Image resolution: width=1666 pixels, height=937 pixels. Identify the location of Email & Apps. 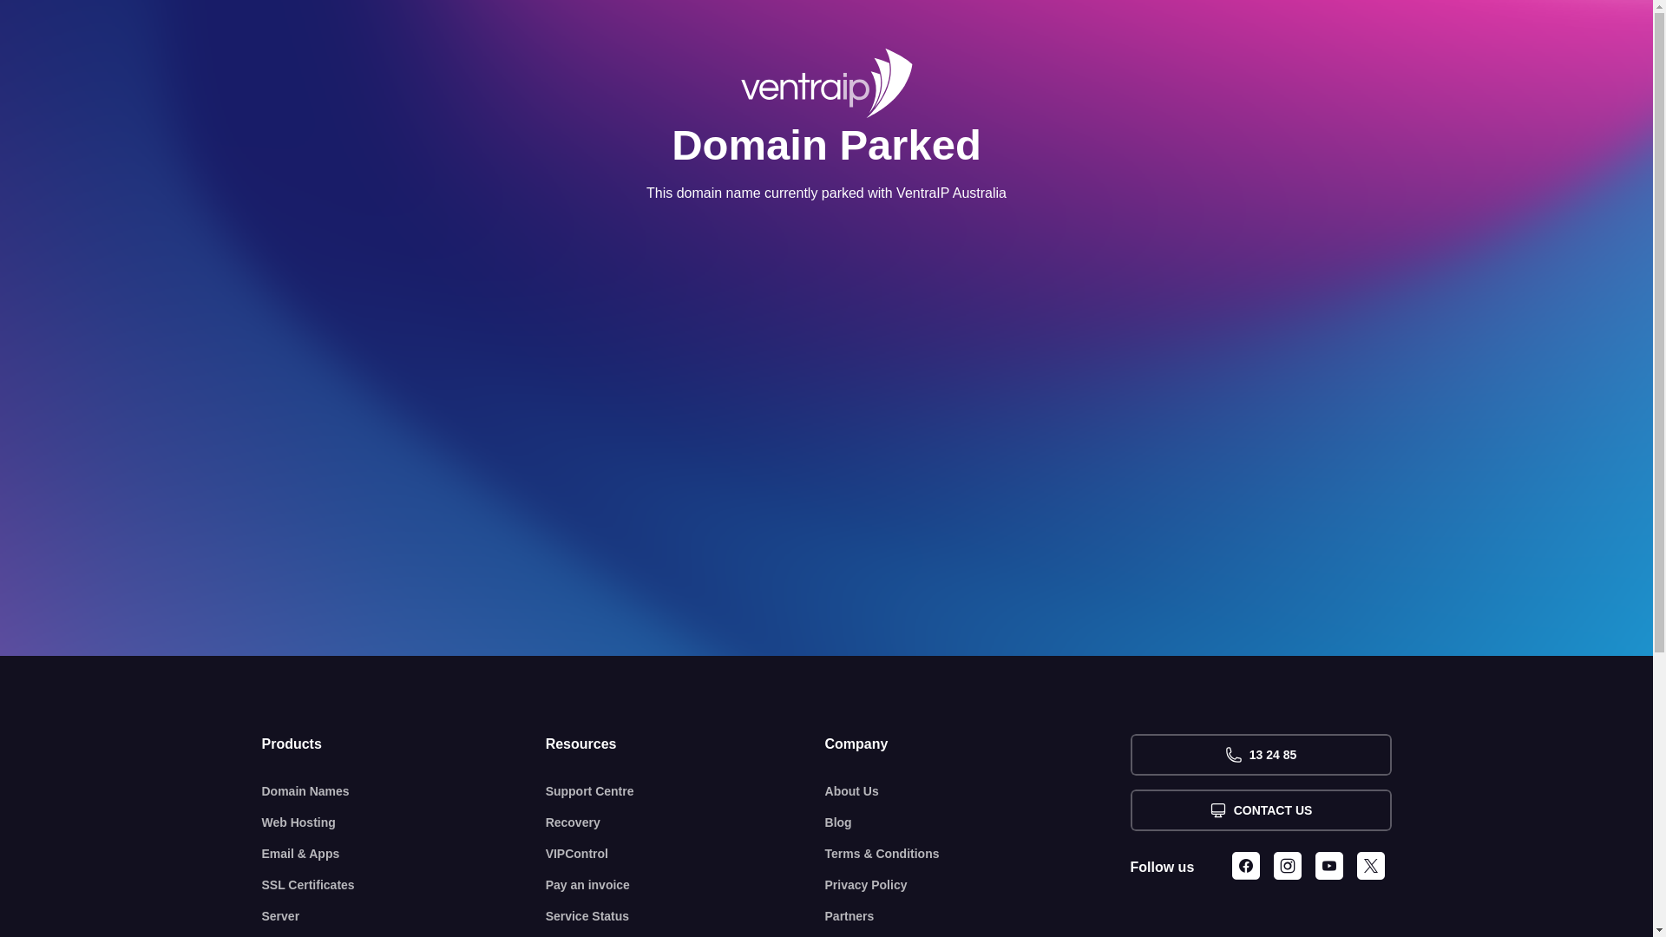
(404, 854).